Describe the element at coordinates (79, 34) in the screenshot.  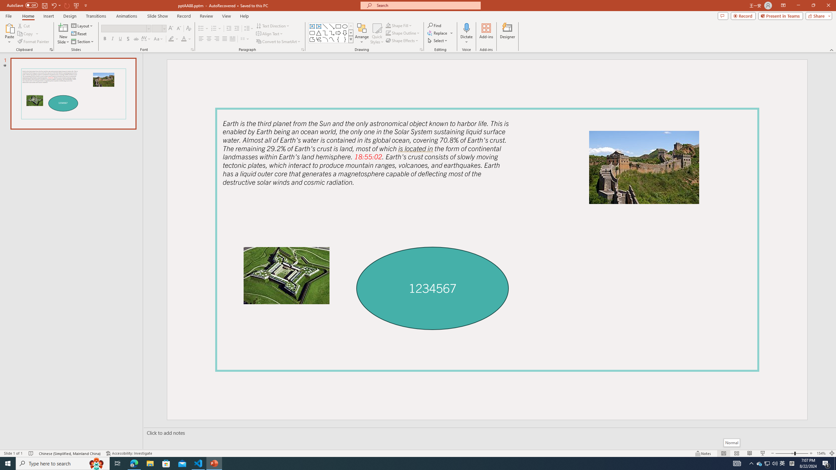
I see `Reset` at that location.